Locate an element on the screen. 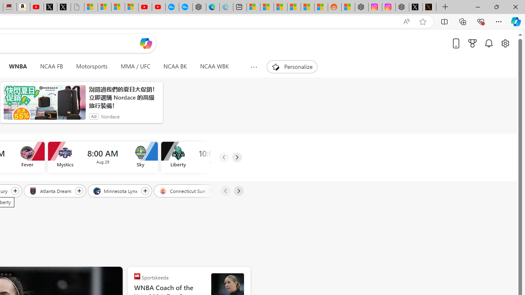  NCAA BK is located at coordinates (175, 66).